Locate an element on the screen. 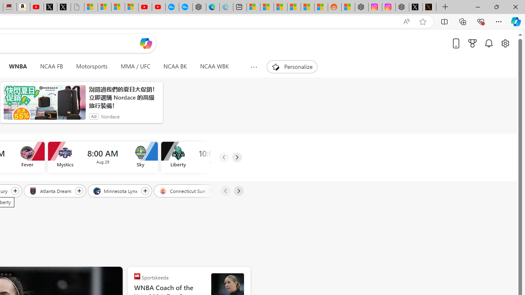  NCAA BK is located at coordinates (175, 66).